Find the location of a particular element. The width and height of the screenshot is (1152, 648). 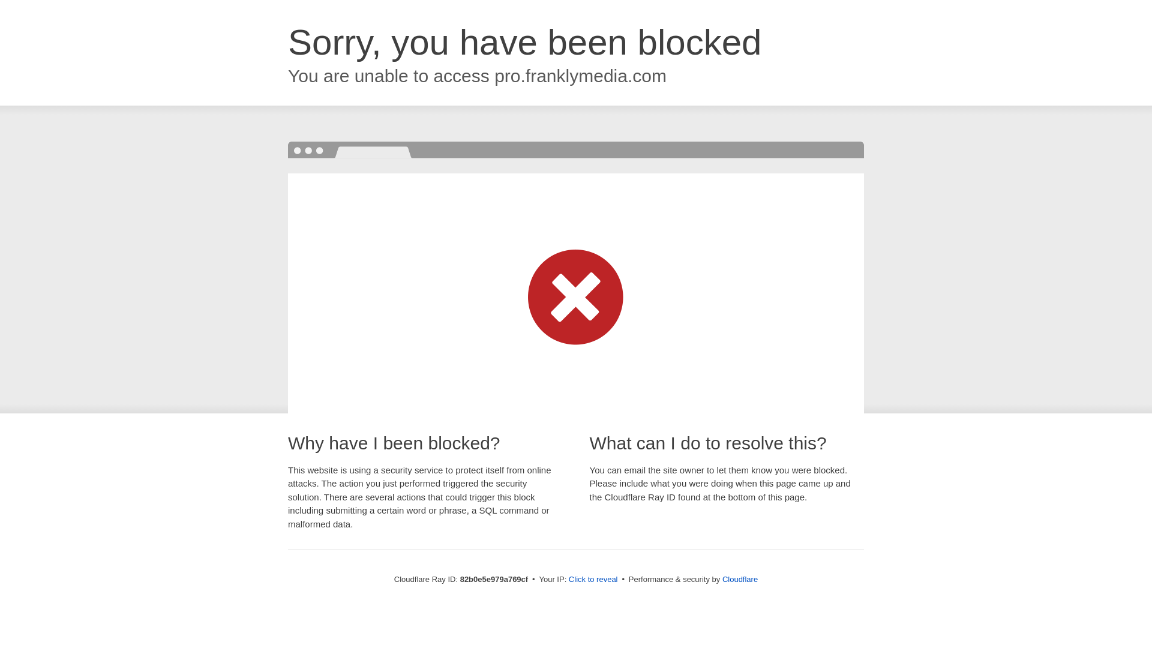

Click to reveal is located at coordinates (593, 580).